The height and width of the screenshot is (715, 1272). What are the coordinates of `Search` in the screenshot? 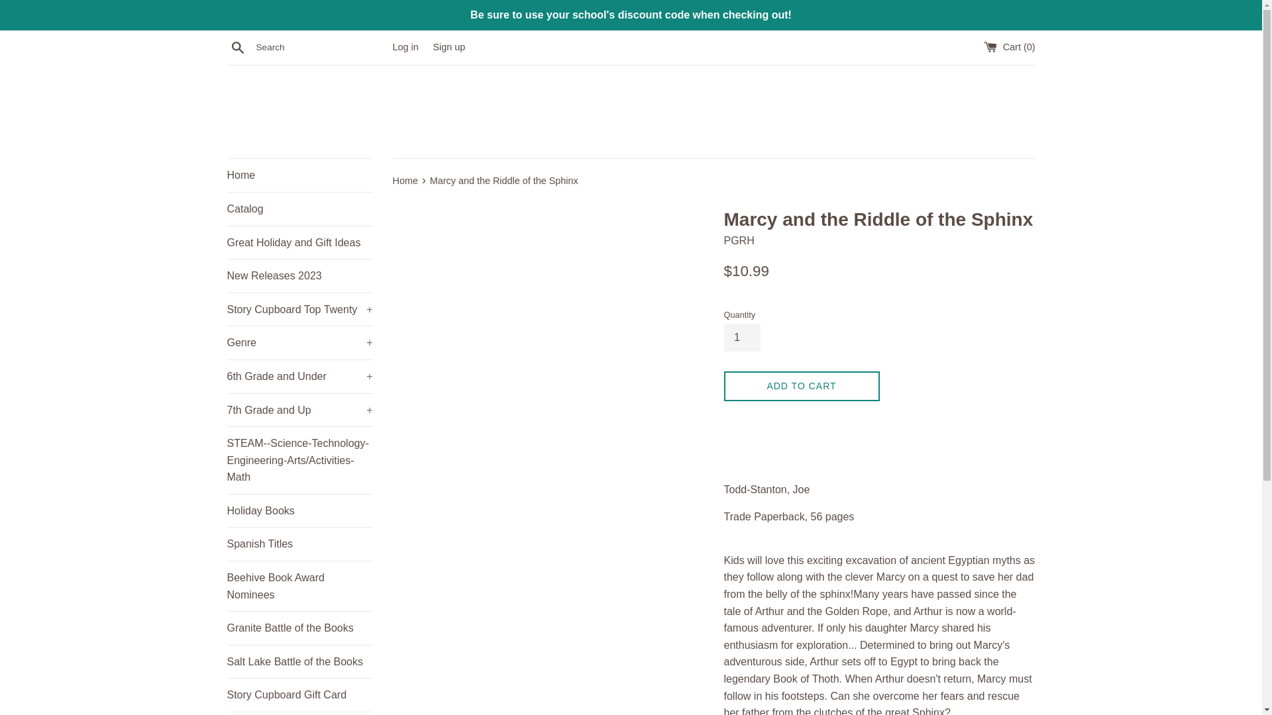 It's located at (237, 47).